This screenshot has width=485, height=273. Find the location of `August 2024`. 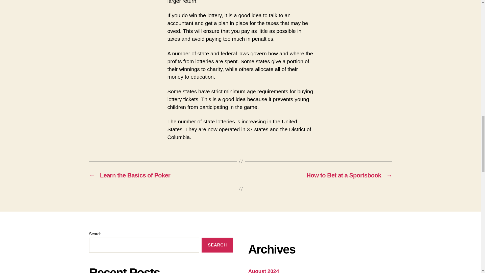

August 2024 is located at coordinates (263, 270).